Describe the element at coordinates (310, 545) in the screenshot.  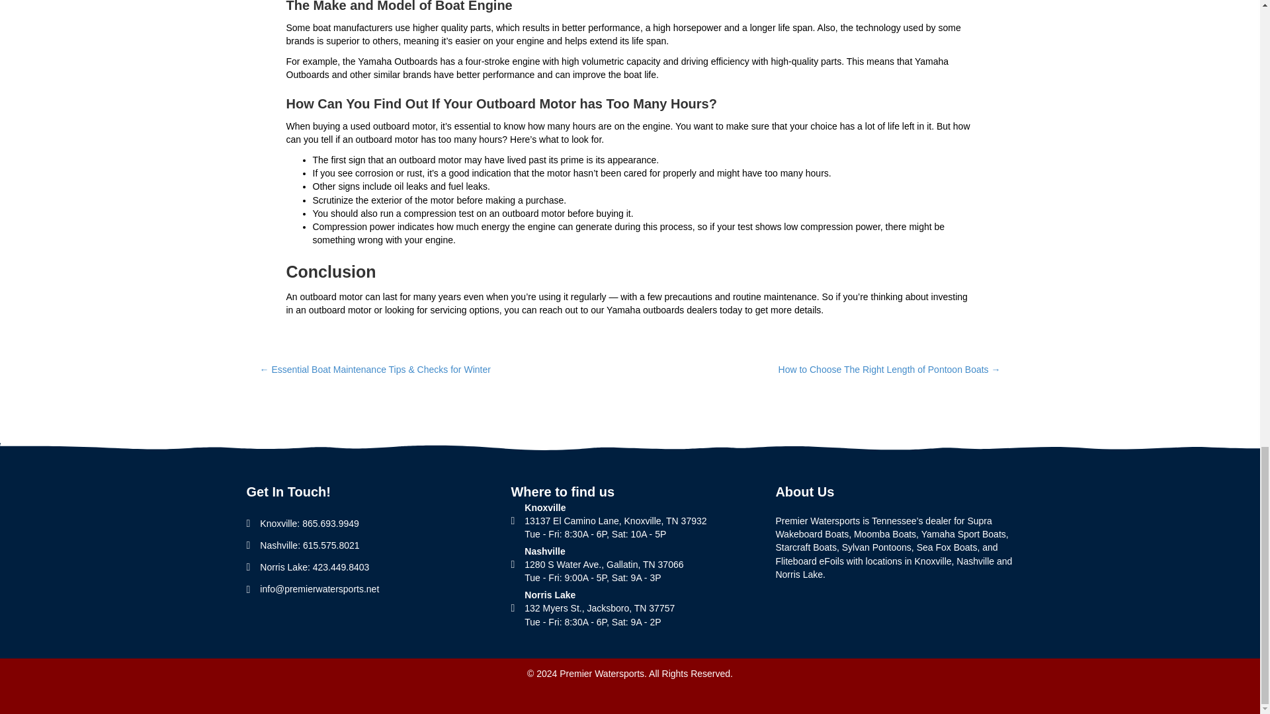
I see `Nashville: 615.575.8021` at that location.